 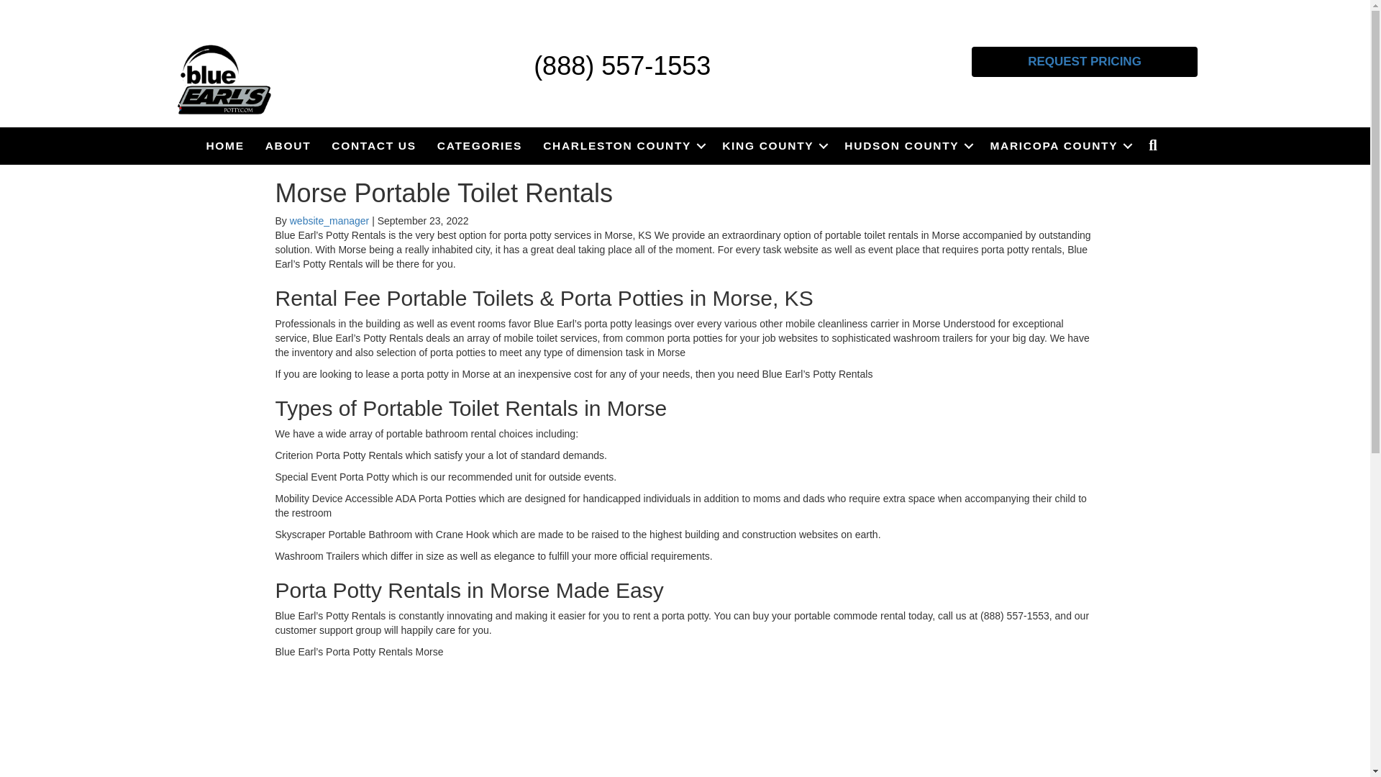 I want to click on CATEGORIES, so click(x=479, y=145).